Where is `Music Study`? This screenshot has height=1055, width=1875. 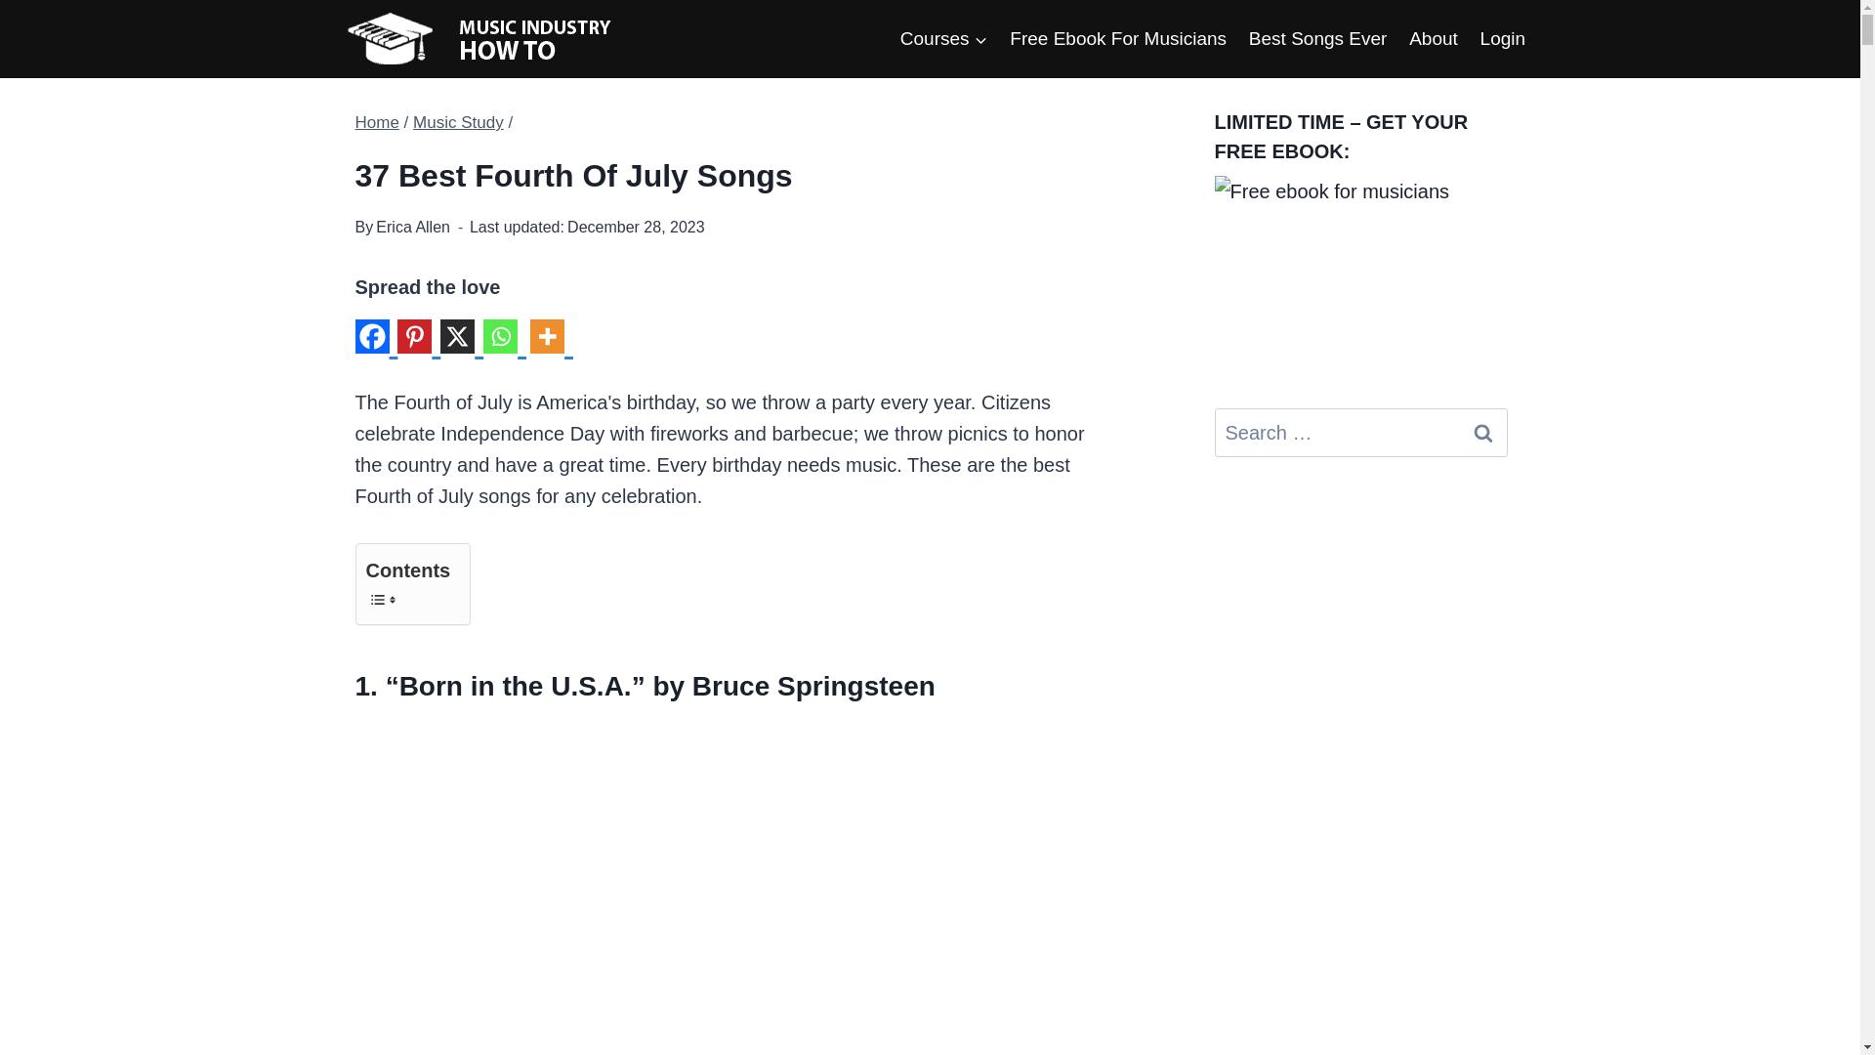
Music Study is located at coordinates (458, 122).